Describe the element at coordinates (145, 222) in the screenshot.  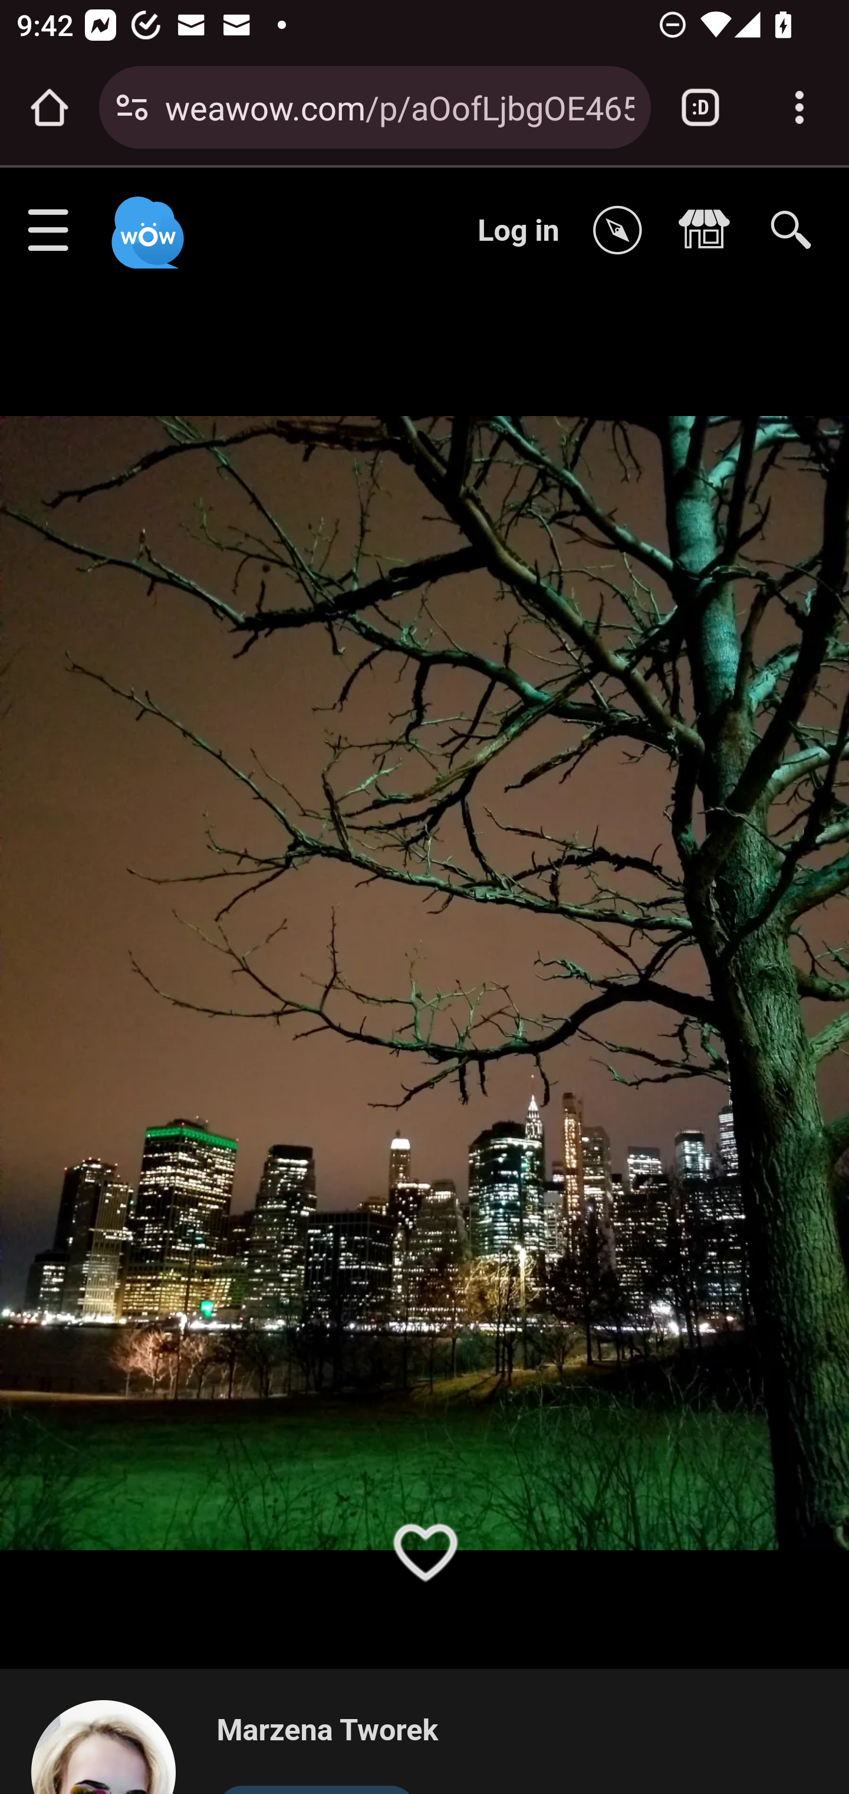
I see `Weawow` at that location.